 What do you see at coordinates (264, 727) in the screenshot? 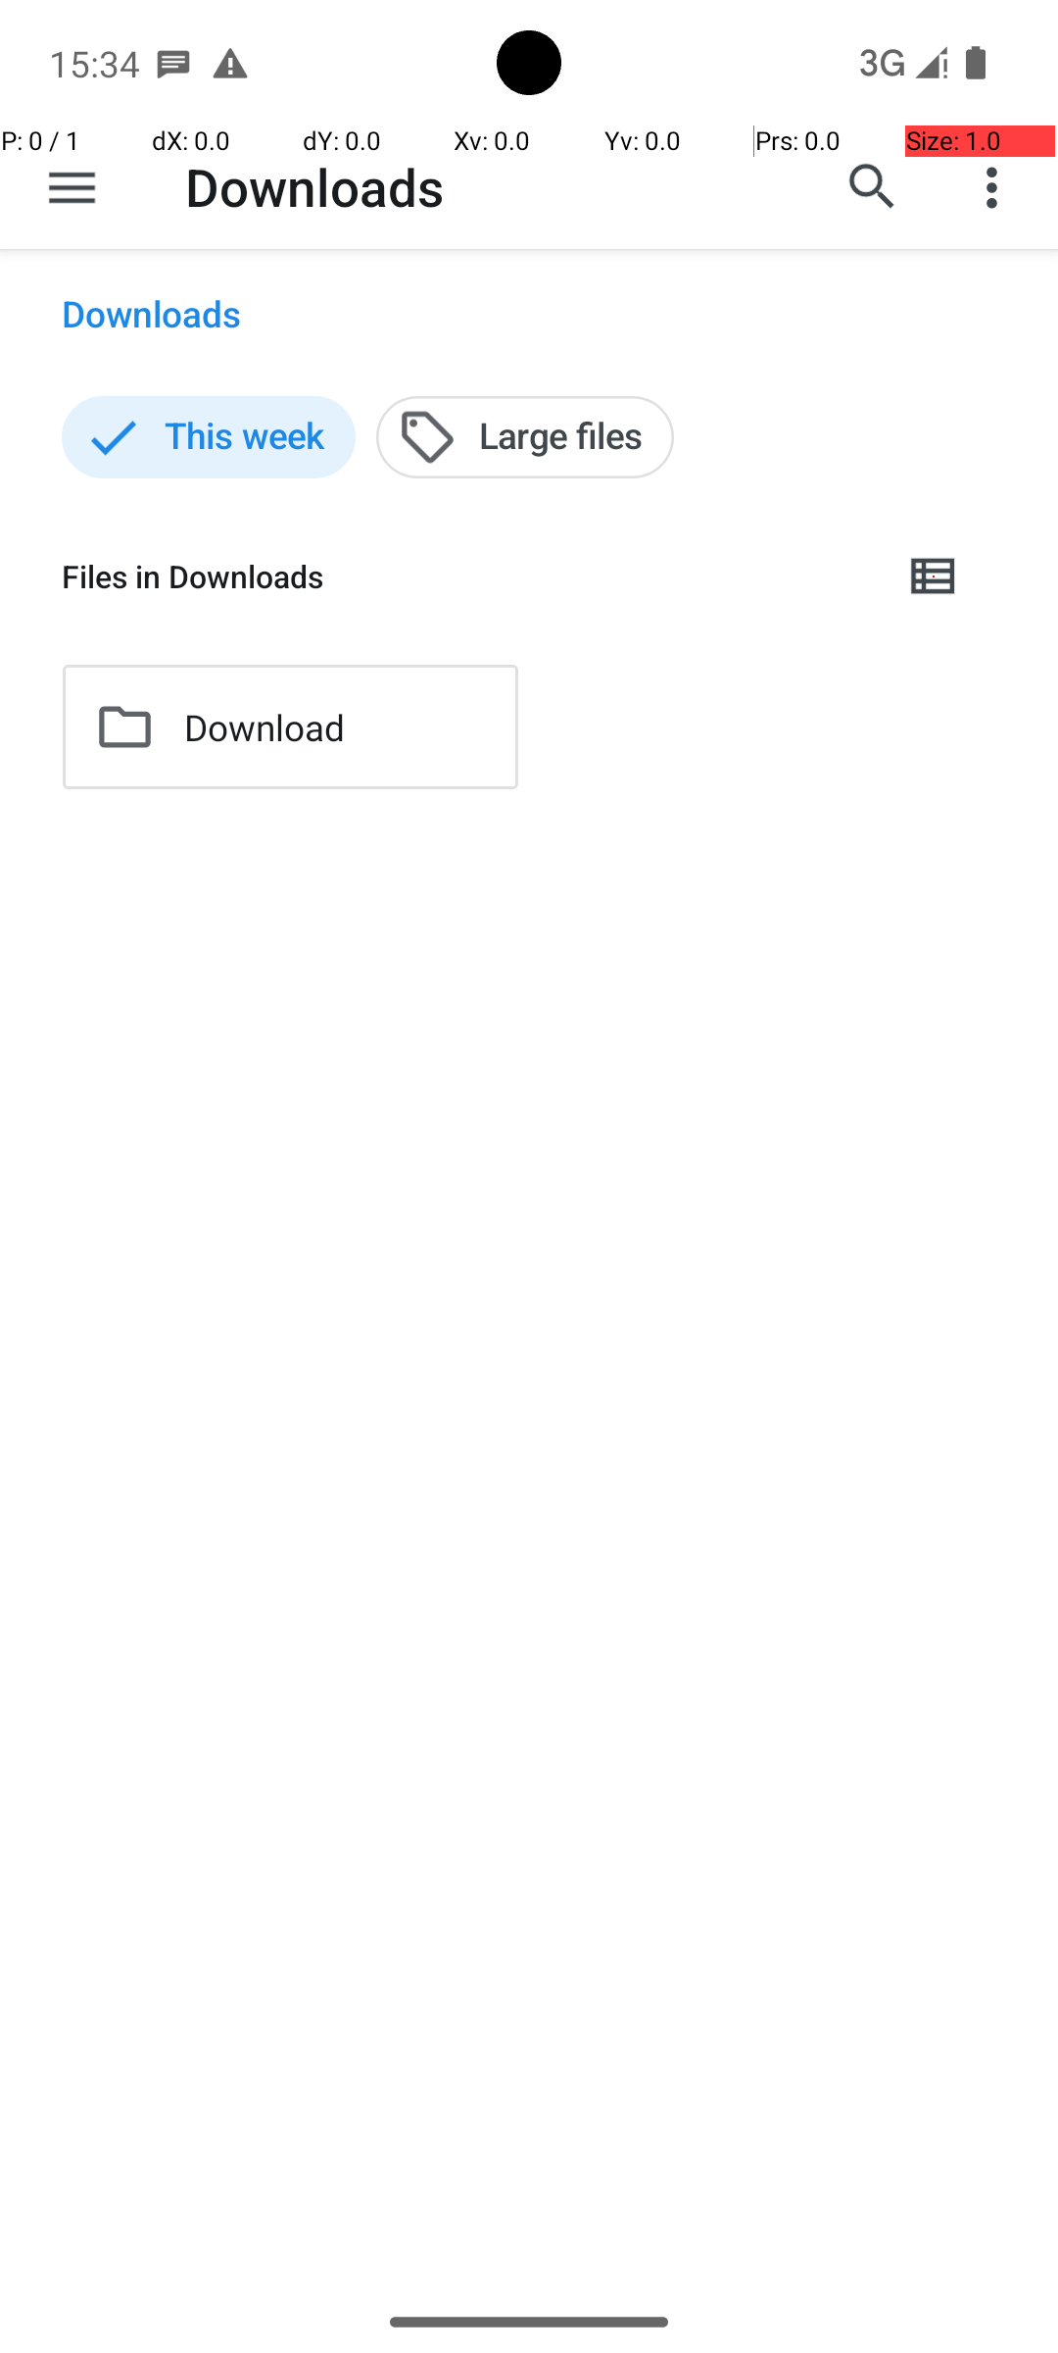
I see `Download` at bounding box center [264, 727].